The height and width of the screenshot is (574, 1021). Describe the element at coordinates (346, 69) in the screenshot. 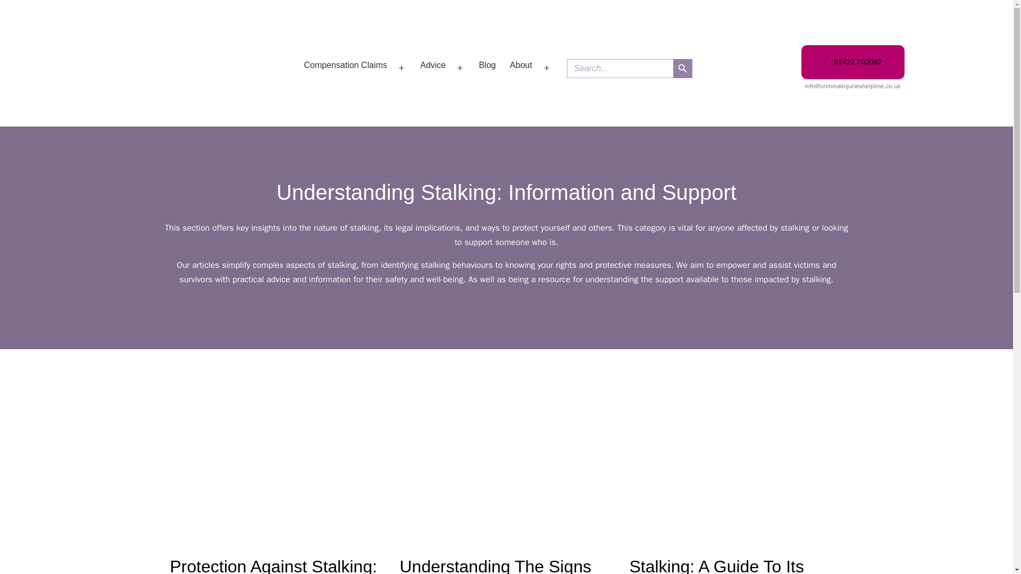

I see `Compensation Claims` at that location.